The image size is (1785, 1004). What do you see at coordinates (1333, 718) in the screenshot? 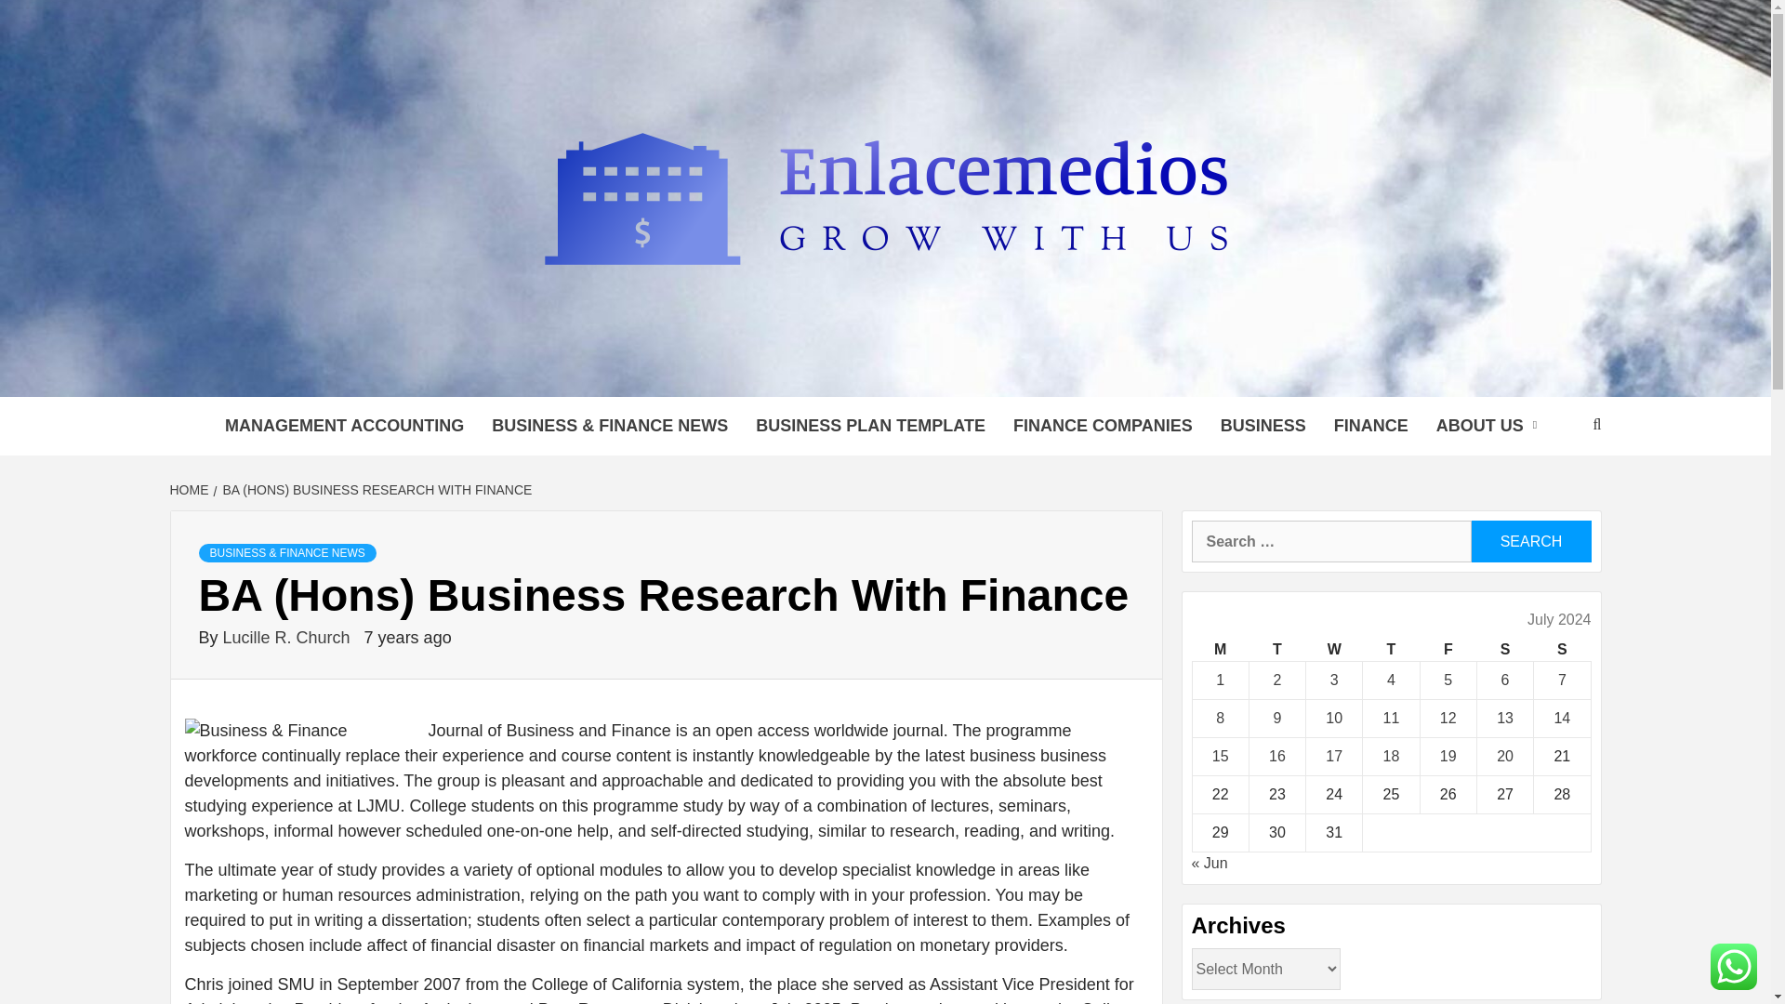
I see `10` at bounding box center [1333, 718].